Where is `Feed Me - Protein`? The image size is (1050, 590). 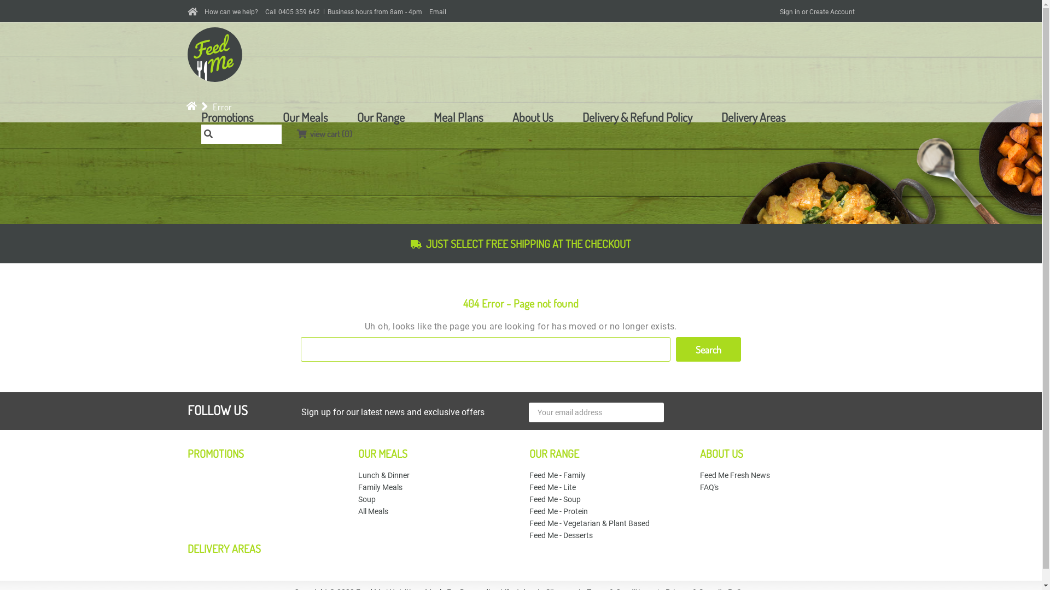
Feed Me - Protein is located at coordinates (559, 511).